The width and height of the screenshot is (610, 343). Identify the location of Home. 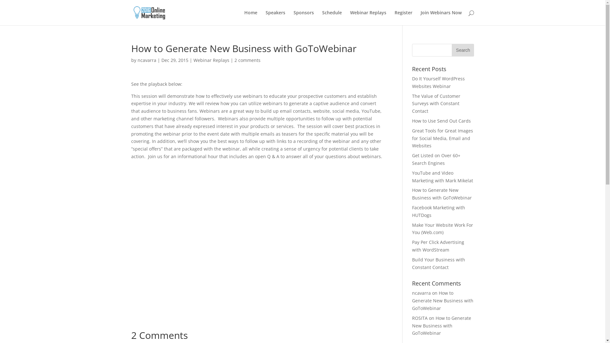
(250, 18).